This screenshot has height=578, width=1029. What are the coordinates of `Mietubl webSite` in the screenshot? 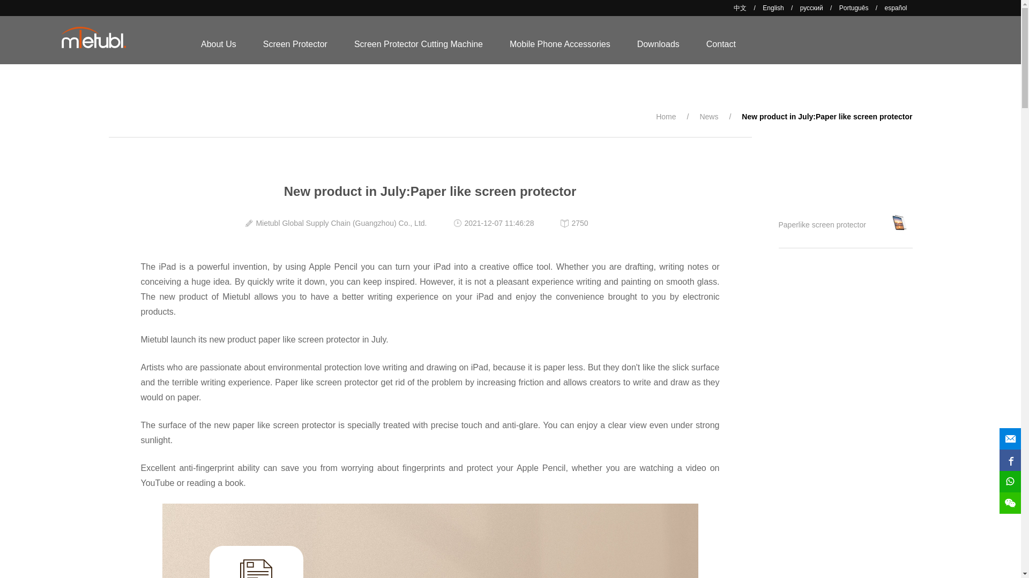 It's located at (773, 7).